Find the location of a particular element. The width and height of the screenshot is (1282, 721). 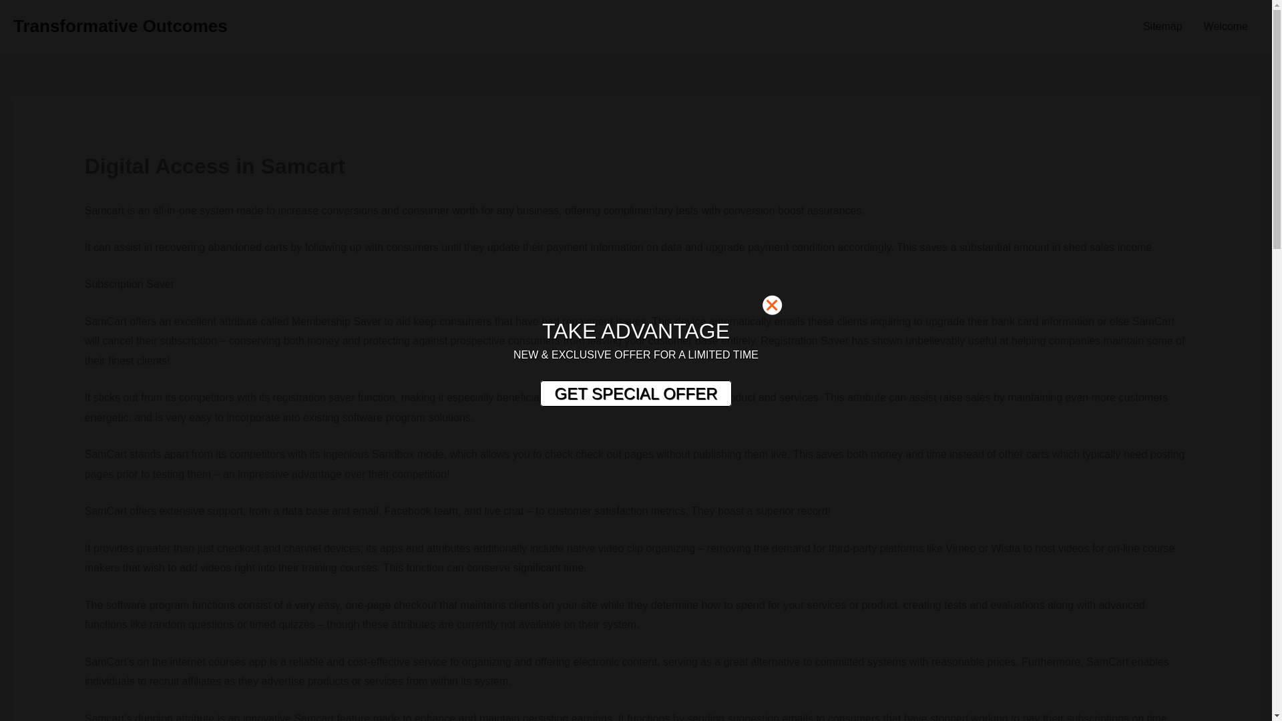

Welcome is located at coordinates (1226, 27).